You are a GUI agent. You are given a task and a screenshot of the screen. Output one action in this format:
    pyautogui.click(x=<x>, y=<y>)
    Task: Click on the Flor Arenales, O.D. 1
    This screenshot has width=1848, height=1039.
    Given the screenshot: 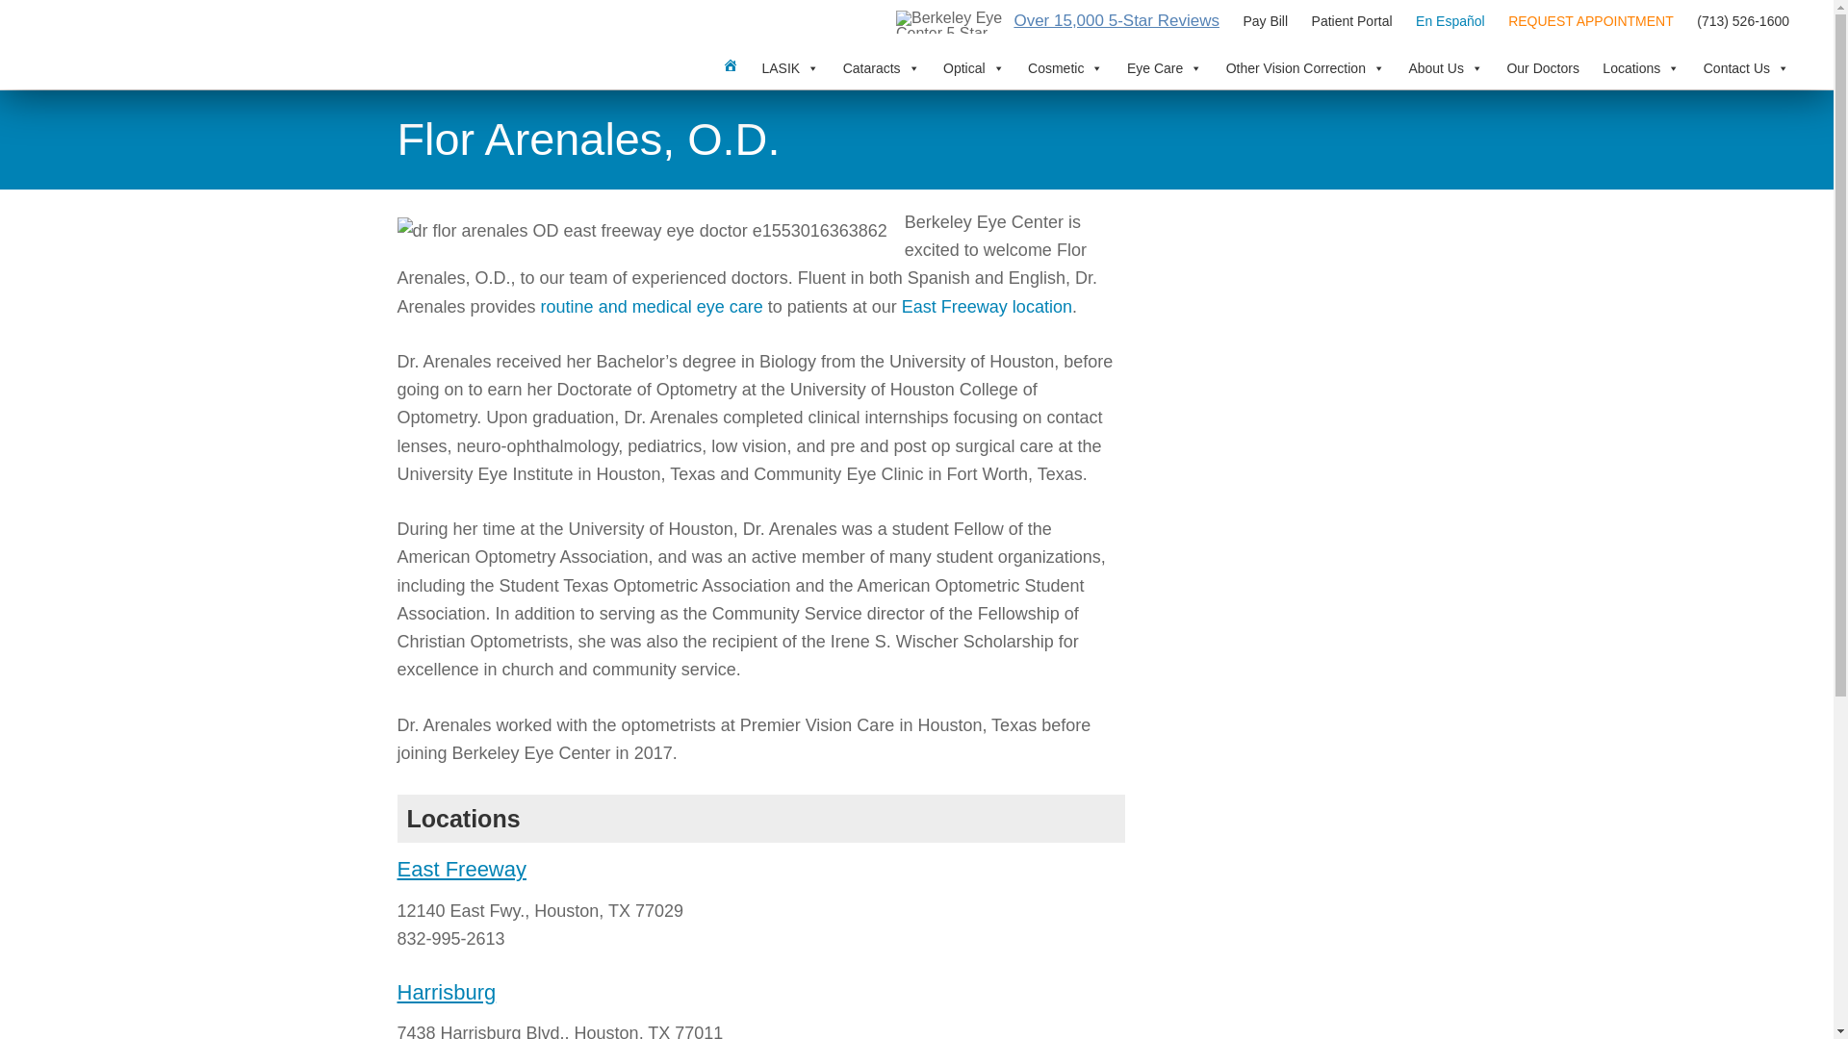 What is the action you would take?
    pyautogui.click(x=641, y=231)
    